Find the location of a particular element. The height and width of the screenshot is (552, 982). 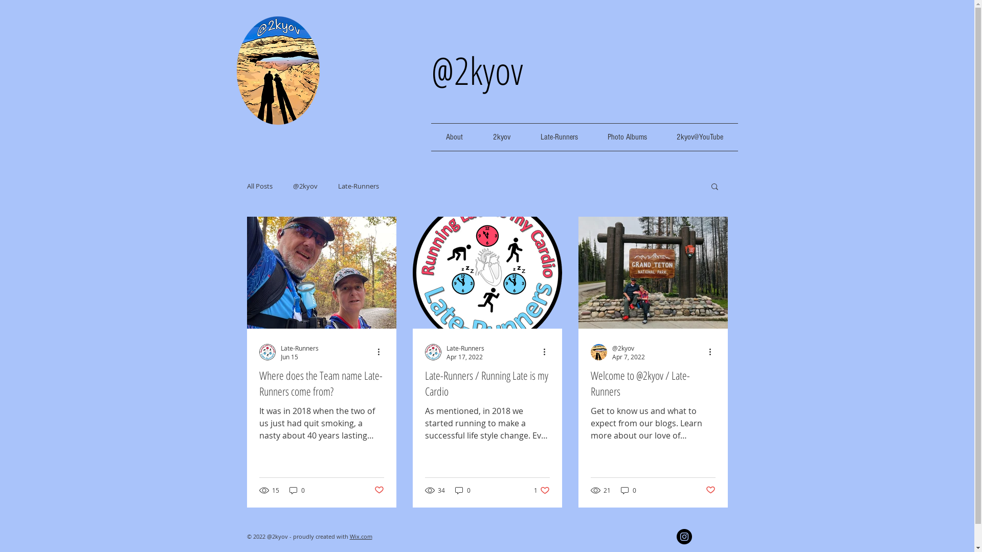

2kyov@YouTube is located at coordinates (700, 137).